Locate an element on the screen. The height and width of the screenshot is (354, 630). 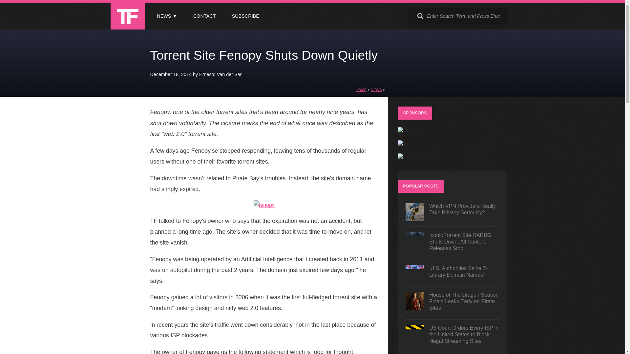
SUBSCRIBE is located at coordinates (245, 16).